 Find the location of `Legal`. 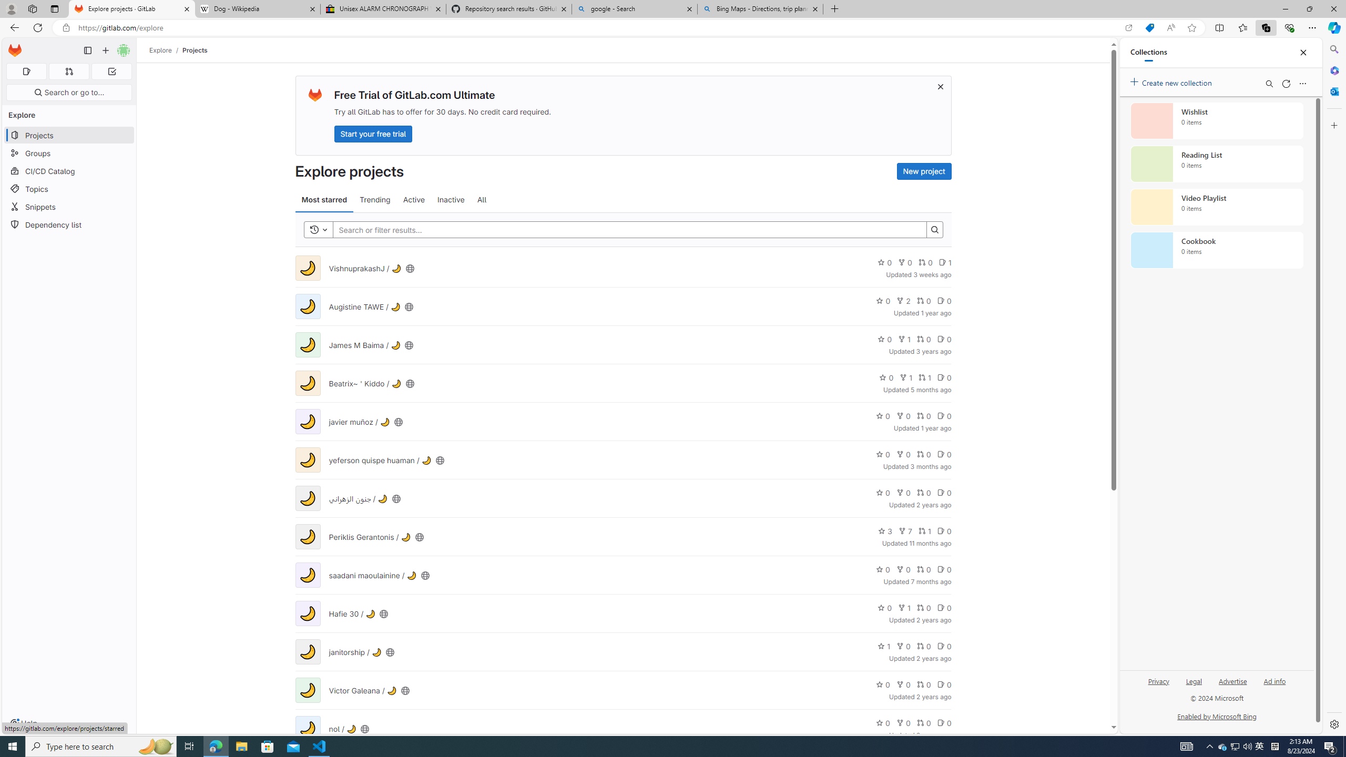

Legal is located at coordinates (1194, 680).